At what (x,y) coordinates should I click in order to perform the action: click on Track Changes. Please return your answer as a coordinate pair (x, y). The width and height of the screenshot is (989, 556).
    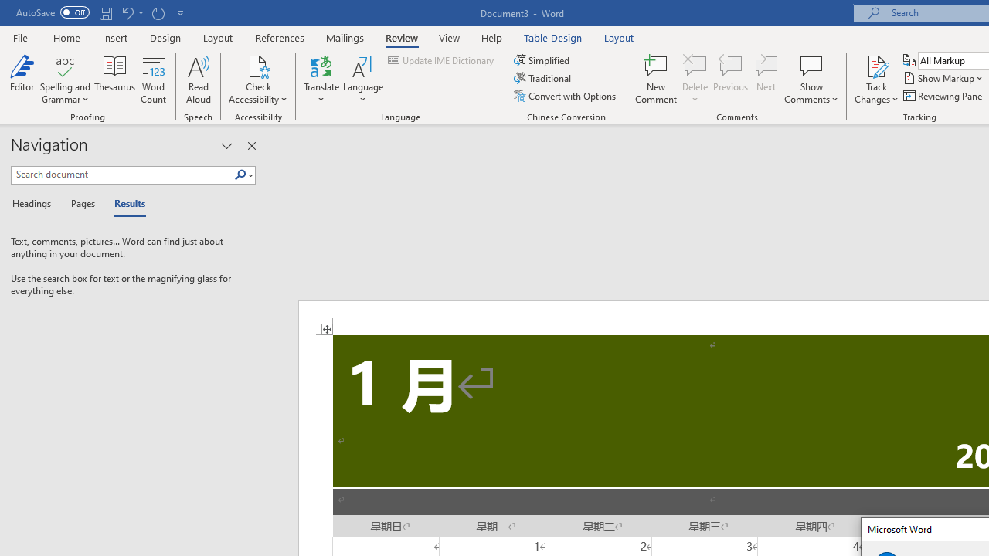
    Looking at the image, I should click on (876, 65).